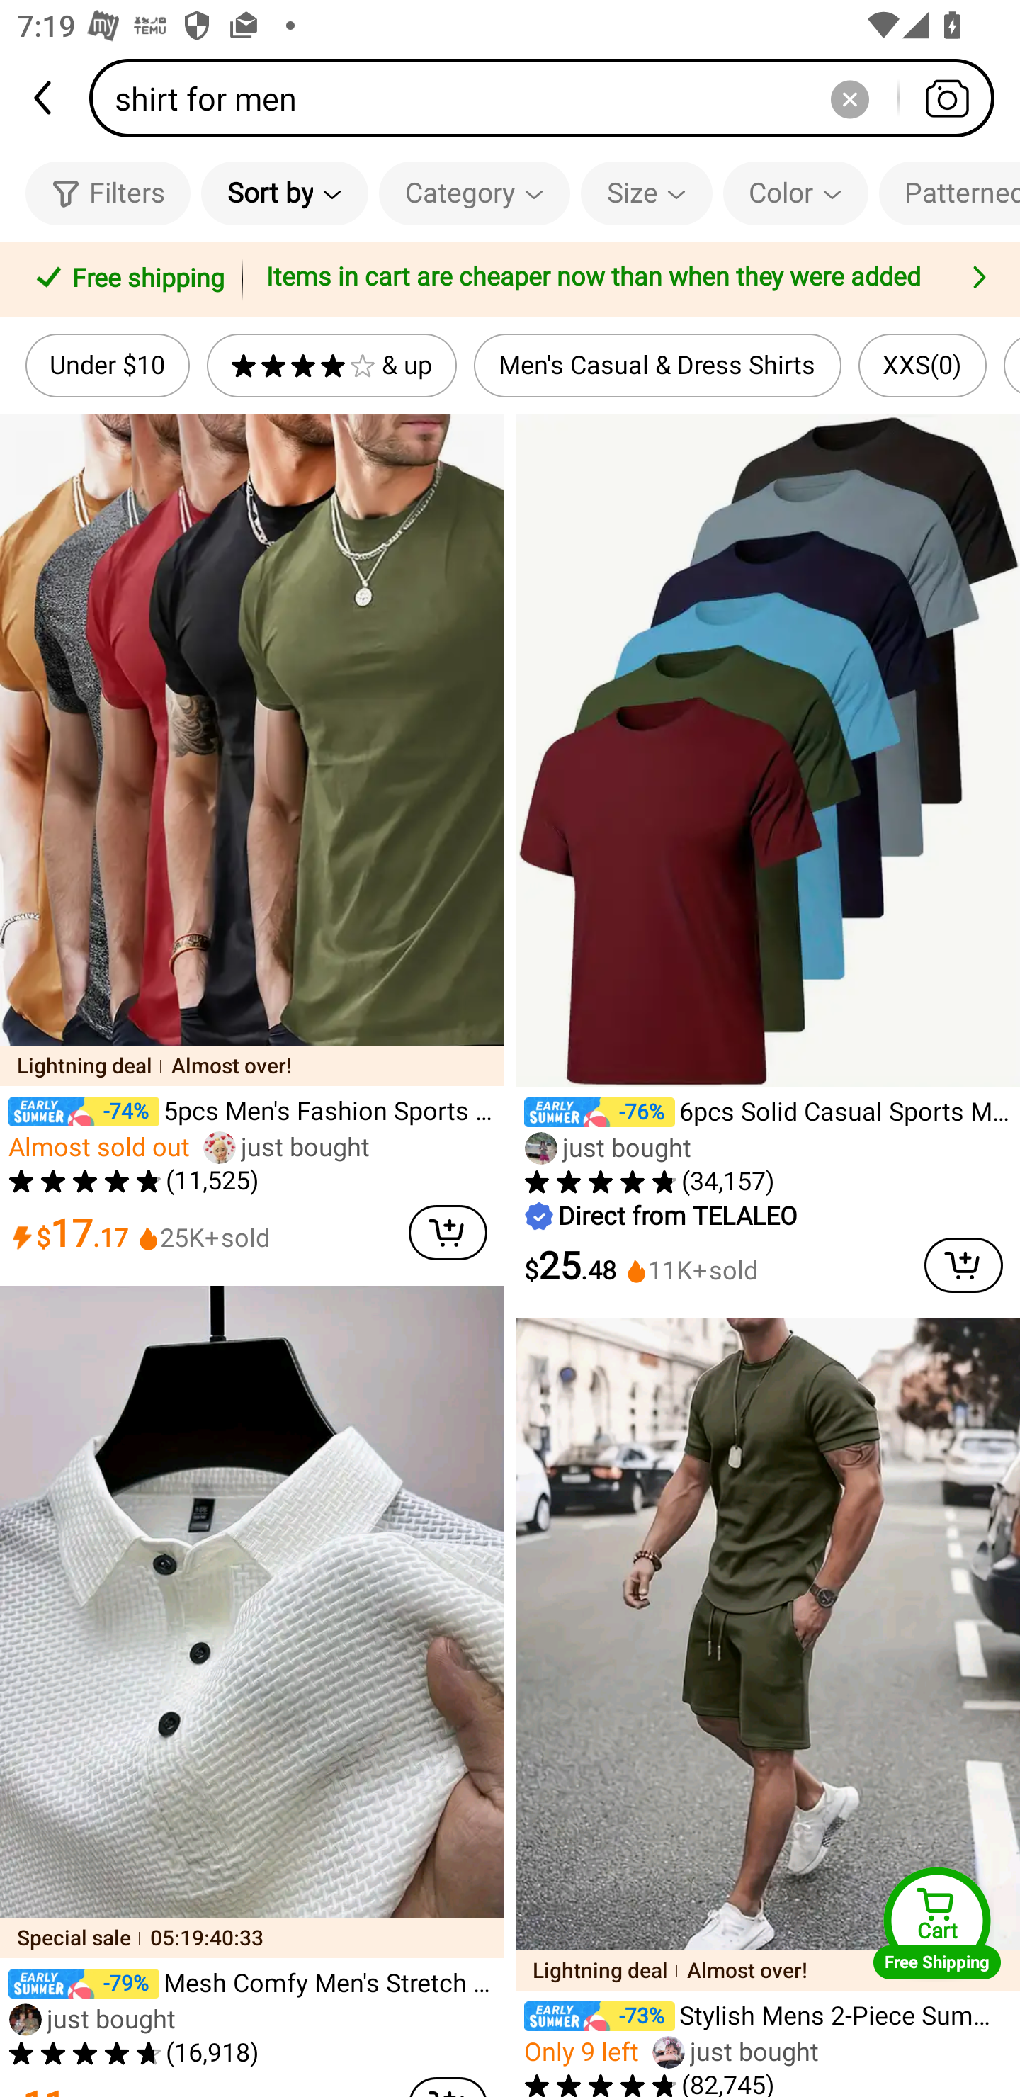  I want to click on Search by photo, so click(946, 98).